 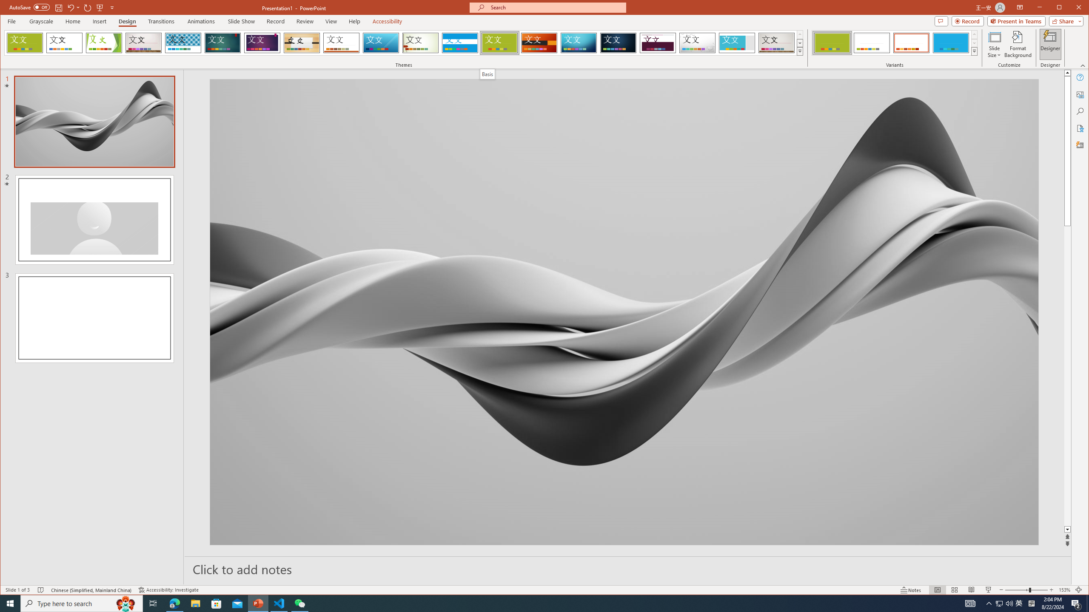 I want to click on AutomationID: SlideThemesGallery, so click(x=404, y=42).